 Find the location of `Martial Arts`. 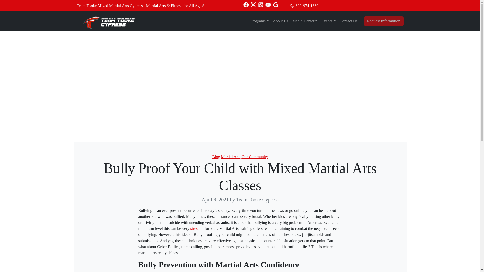

Martial Arts is located at coordinates (230, 157).